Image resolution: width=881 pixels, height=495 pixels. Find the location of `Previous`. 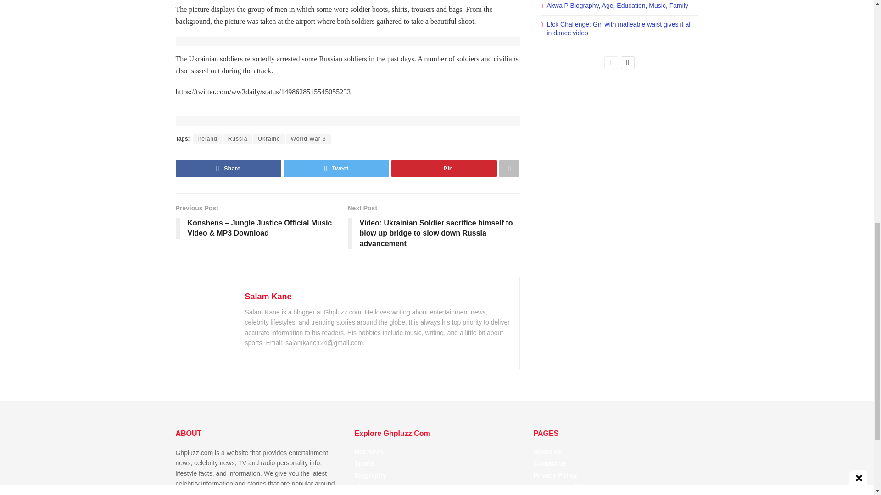

Previous is located at coordinates (611, 63).